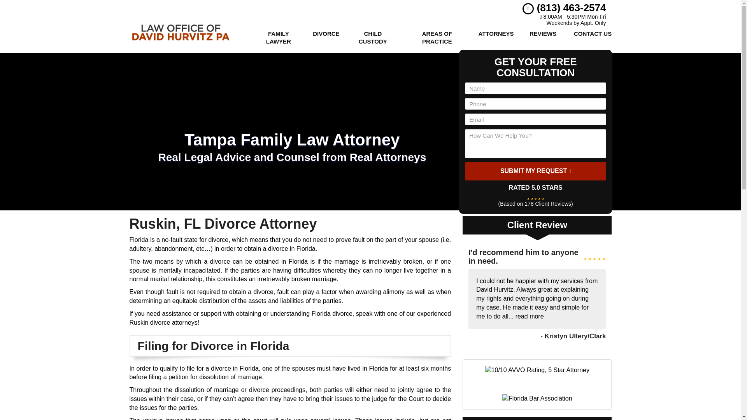  Describe the element at coordinates (495, 37) in the screenshot. I see `Attorneys` at that location.